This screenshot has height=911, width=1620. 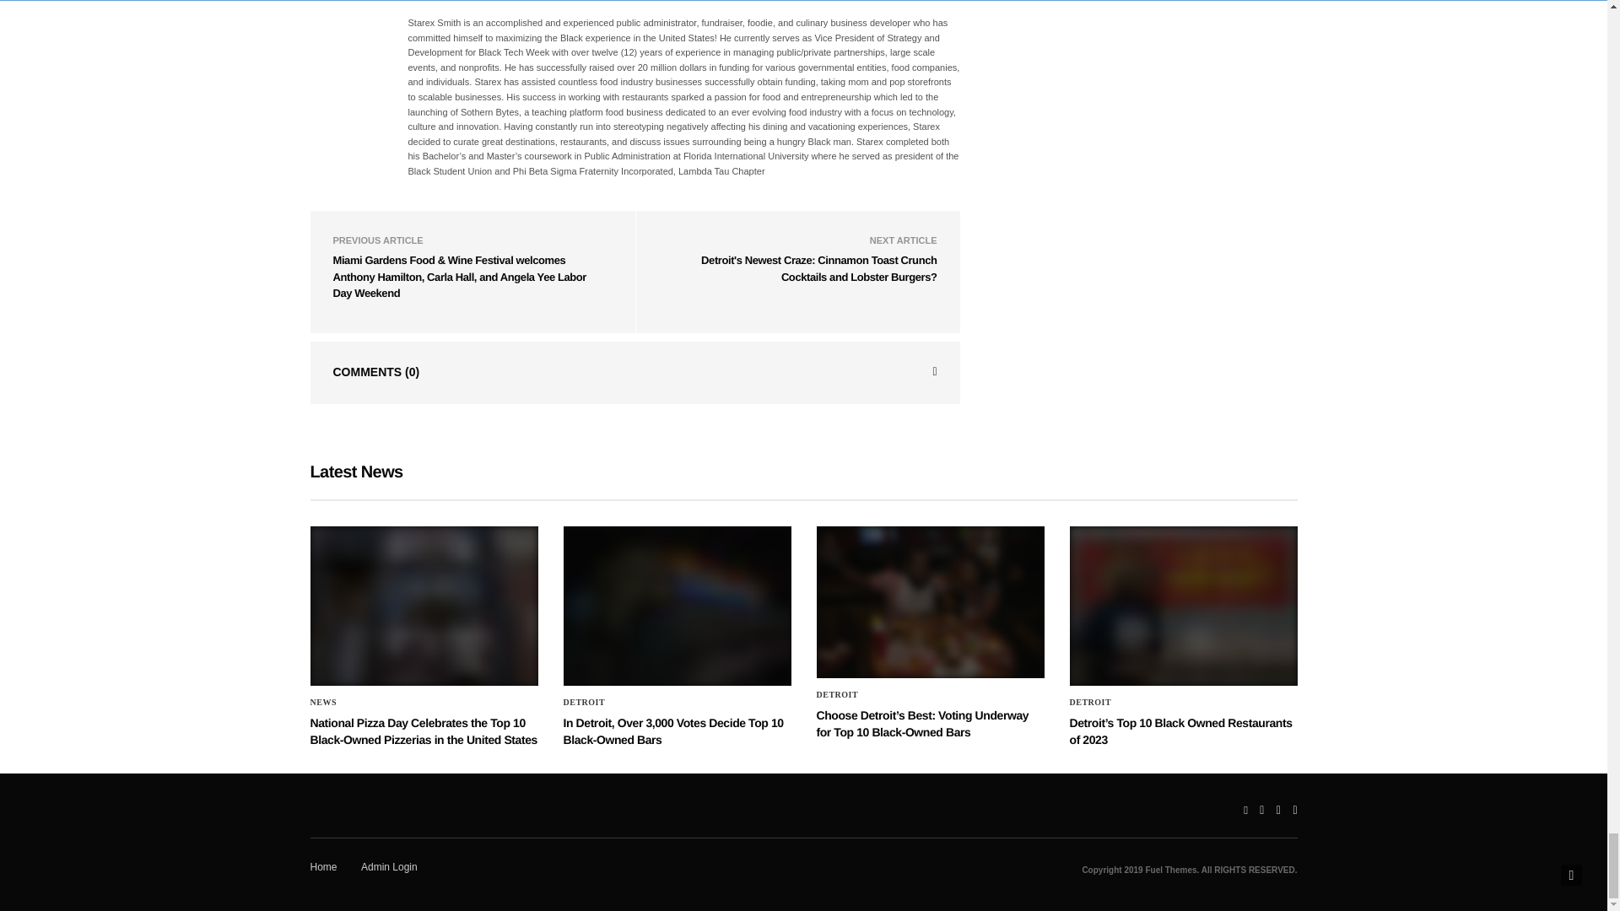 What do you see at coordinates (678, 606) in the screenshot?
I see `In Detroit, Over 3,000 Votes Decide Top 10 Black-Owned Bars` at bounding box center [678, 606].